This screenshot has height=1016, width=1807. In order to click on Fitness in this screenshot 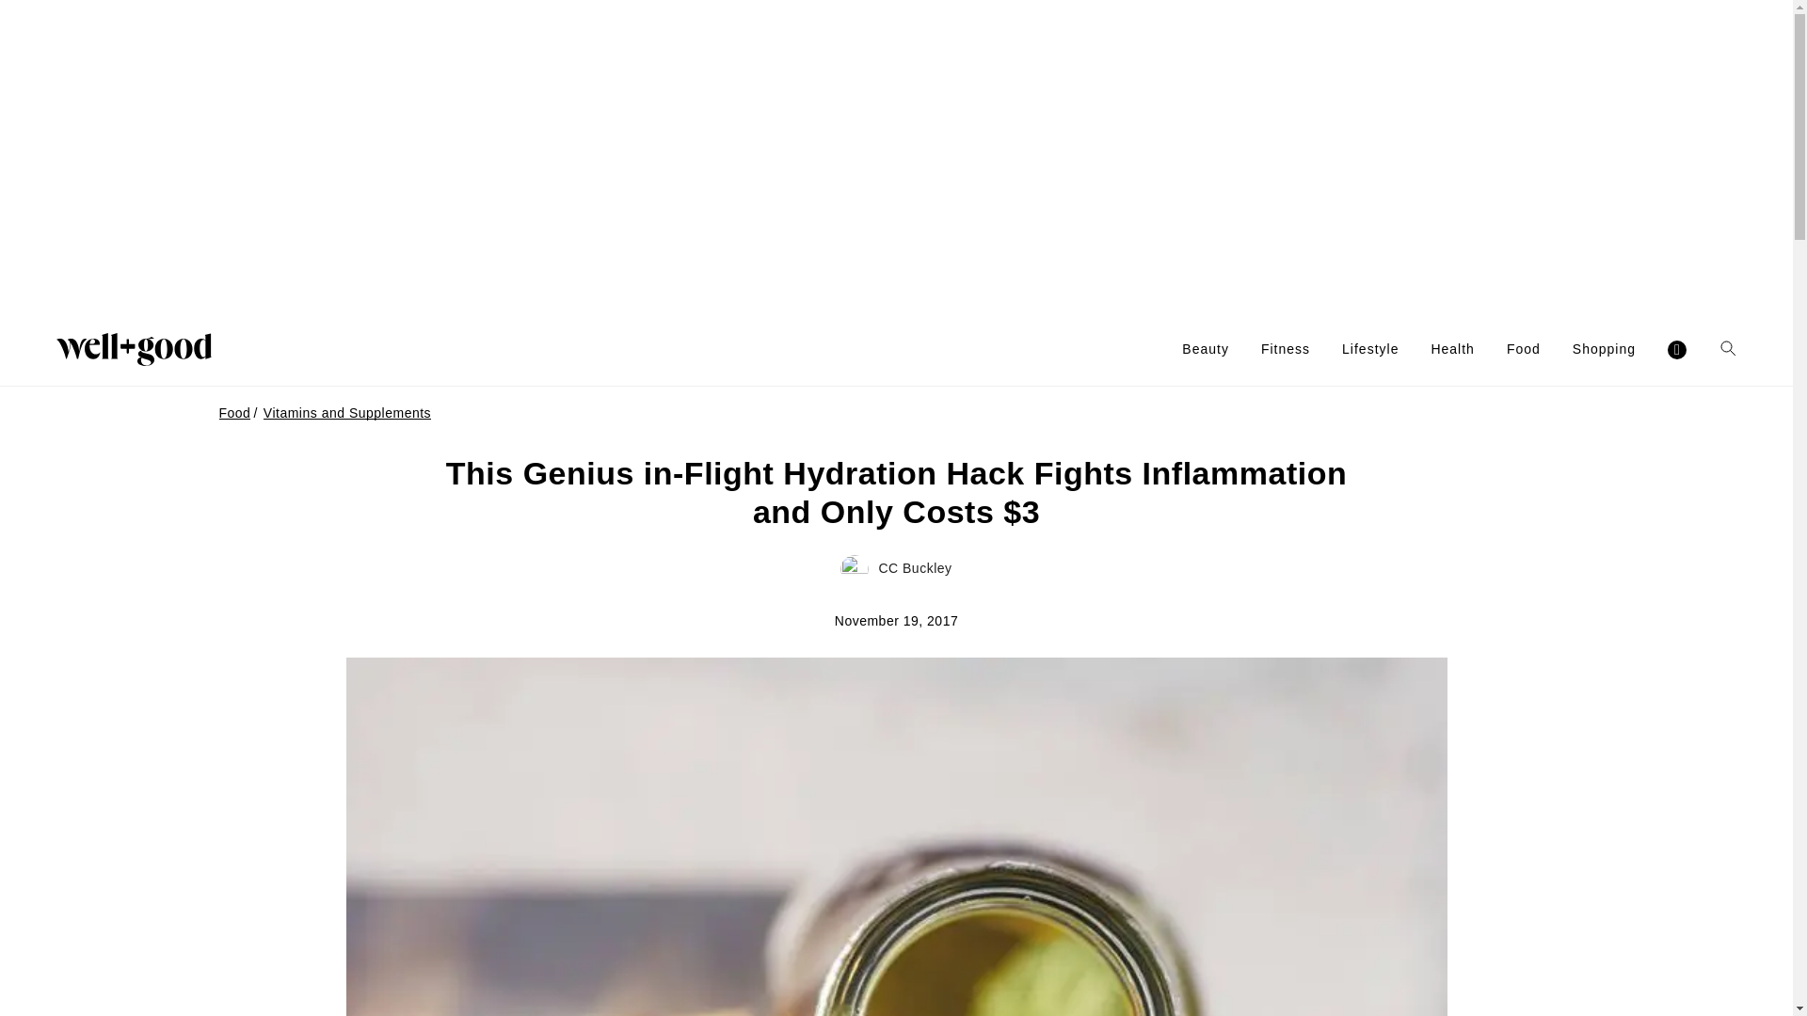, I will do `click(1286, 349)`.